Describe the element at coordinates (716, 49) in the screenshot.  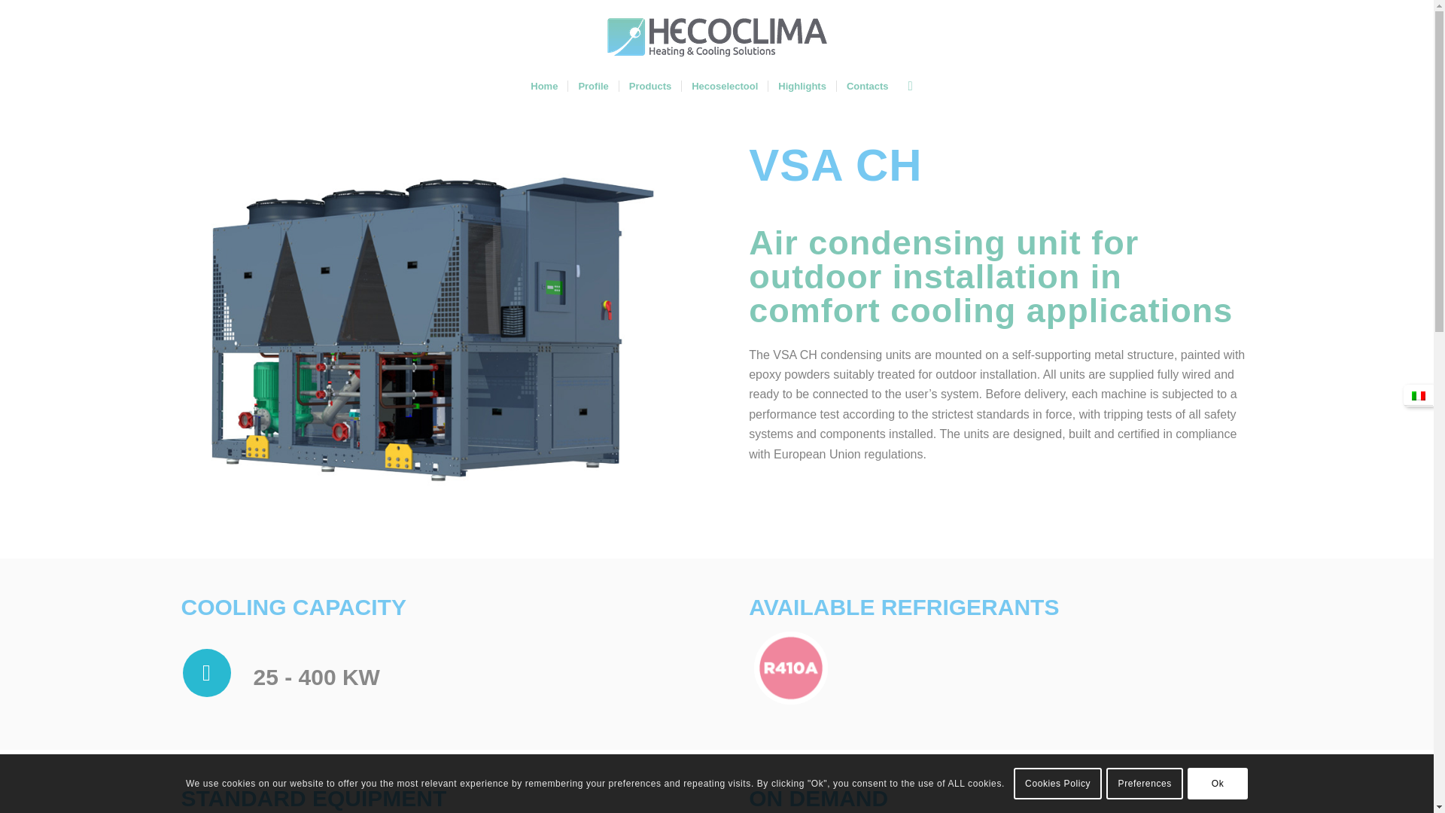
I see `logo` at that location.